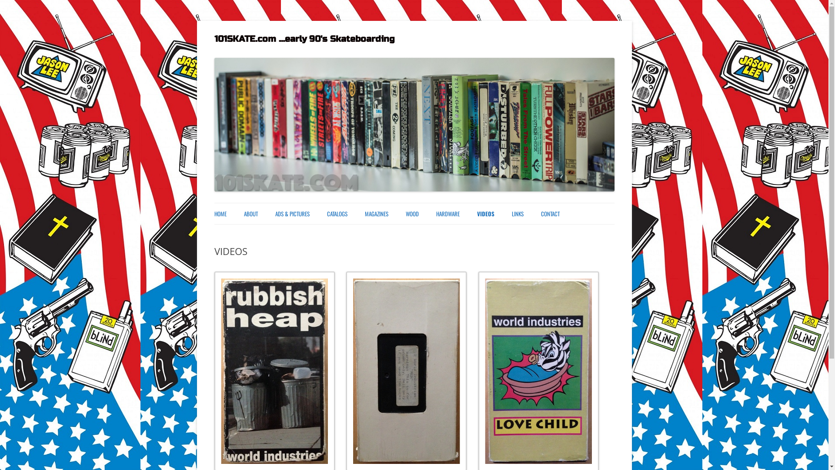 This screenshot has height=470, width=835. Describe the element at coordinates (376, 214) in the screenshot. I see `MAGAZINES` at that location.